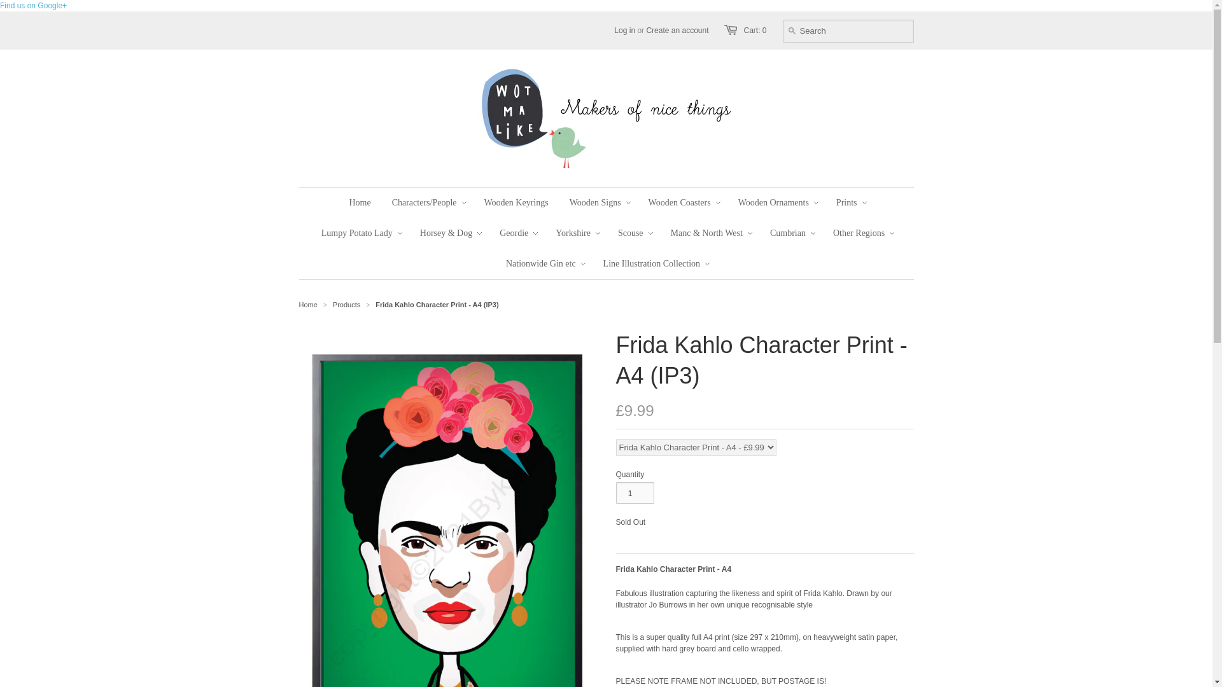  Describe the element at coordinates (773, 202) in the screenshot. I see `Wooden Ornaments` at that location.